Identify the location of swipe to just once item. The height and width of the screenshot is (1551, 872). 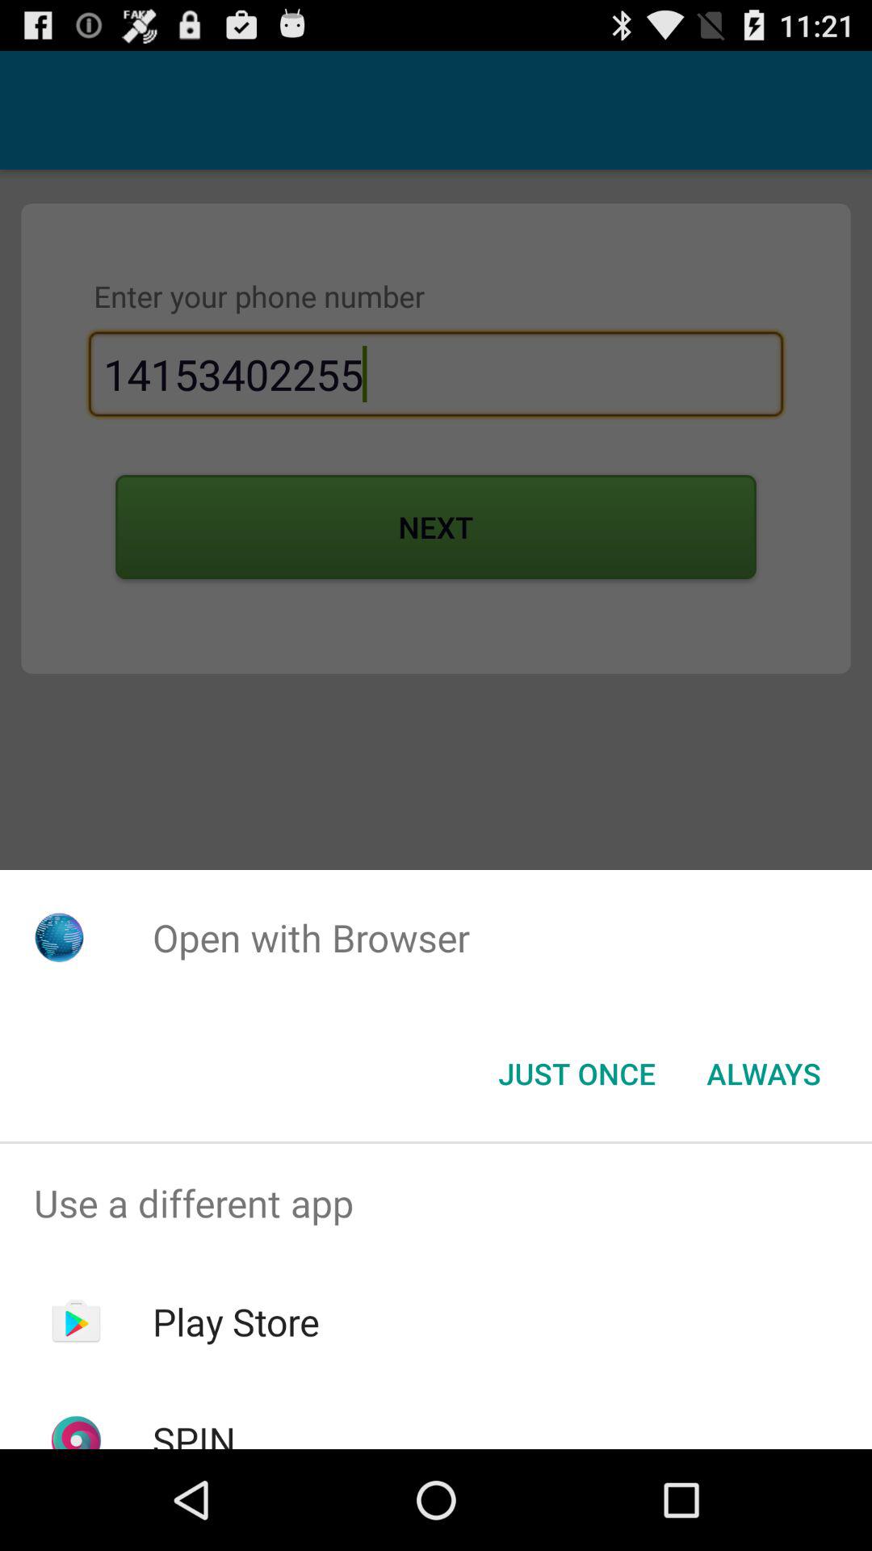
(576, 1074).